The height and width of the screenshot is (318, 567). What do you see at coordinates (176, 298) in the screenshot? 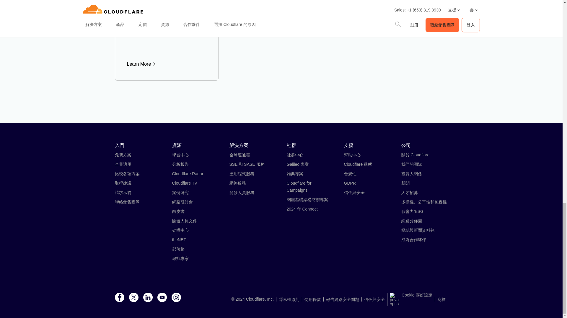
I see `Instagram` at bounding box center [176, 298].